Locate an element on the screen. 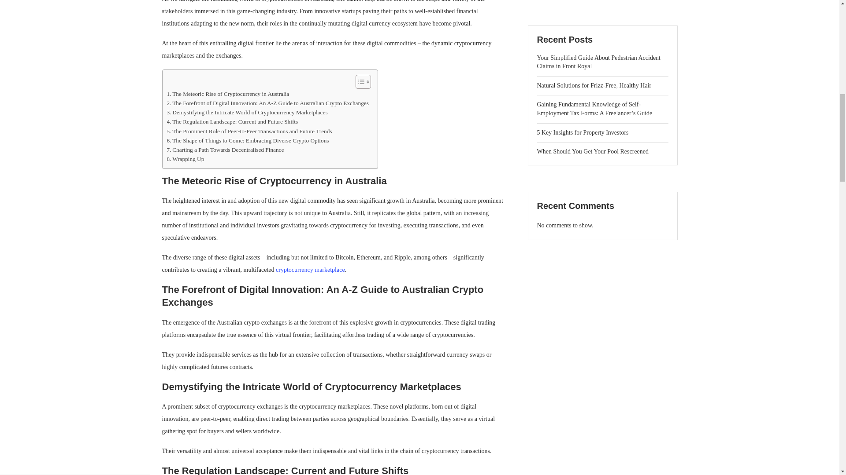 This screenshot has height=475, width=846. Charting a Path Towards Decentralised Finance is located at coordinates (225, 150).